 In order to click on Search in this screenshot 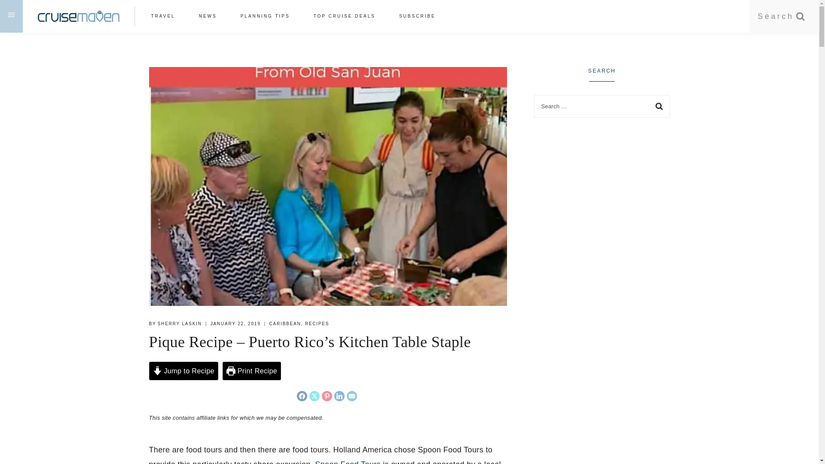, I will do `click(658, 107)`.